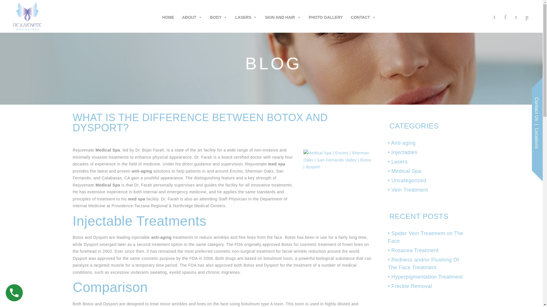 The height and width of the screenshot is (307, 547). I want to click on BODY, so click(218, 15).